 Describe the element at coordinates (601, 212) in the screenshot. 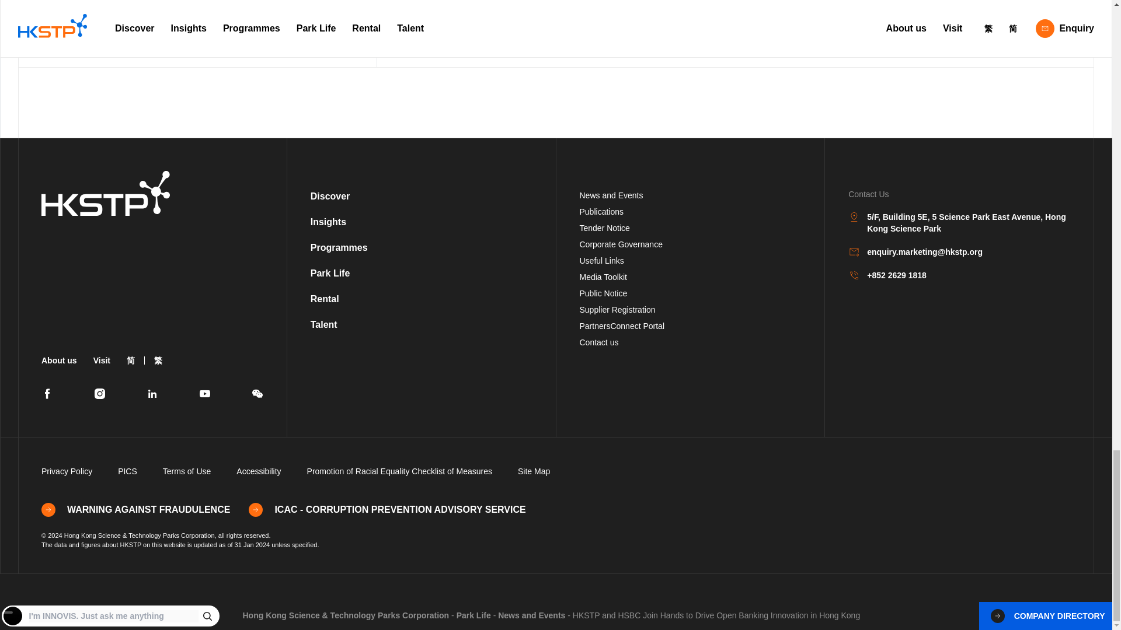

I see `Publications` at that location.